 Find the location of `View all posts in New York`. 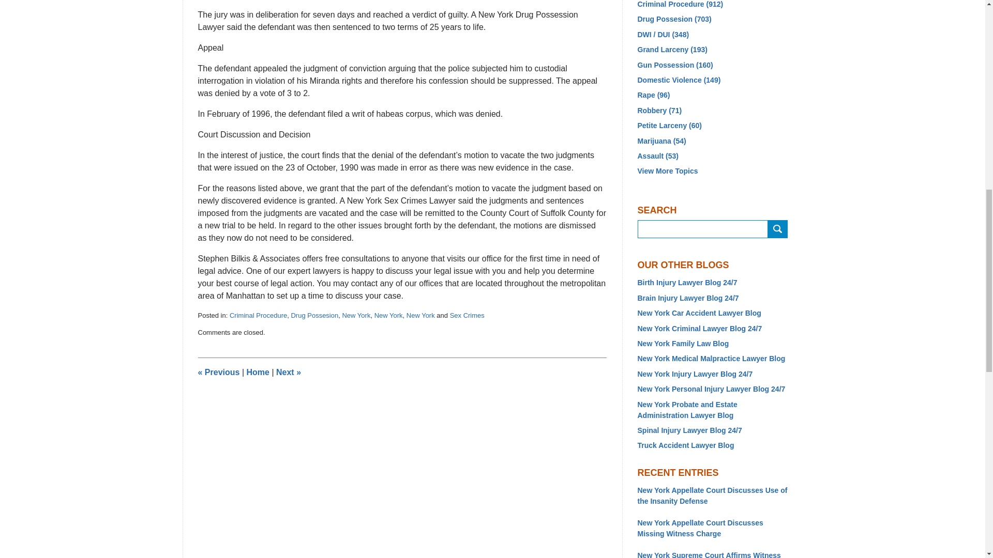

View all posts in New York is located at coordinates (356, 315).